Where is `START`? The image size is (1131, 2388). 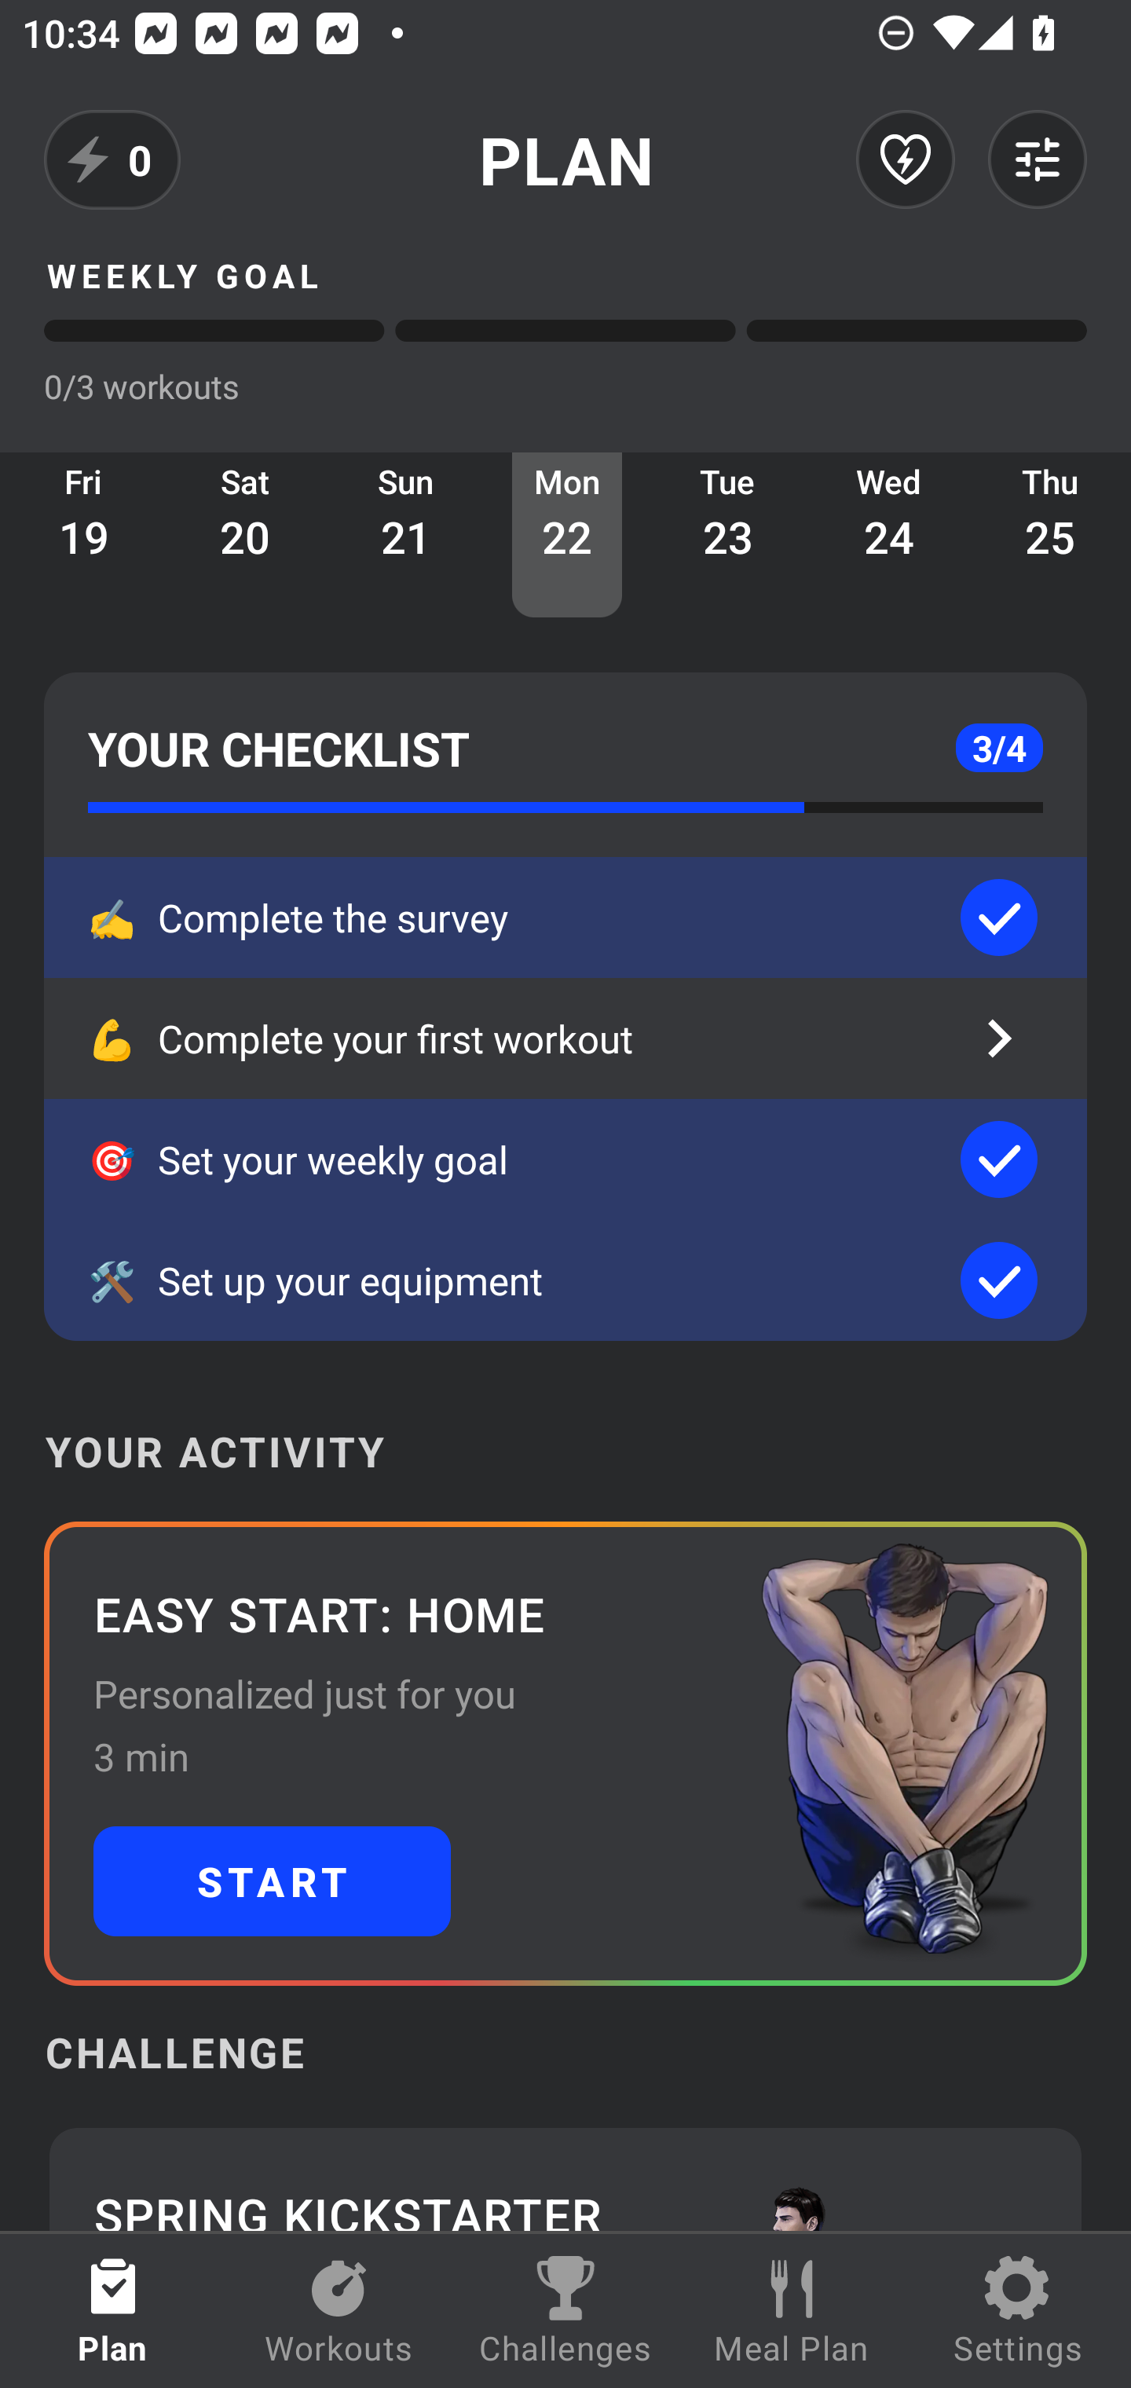 START is located at coordinates (272, 1881).